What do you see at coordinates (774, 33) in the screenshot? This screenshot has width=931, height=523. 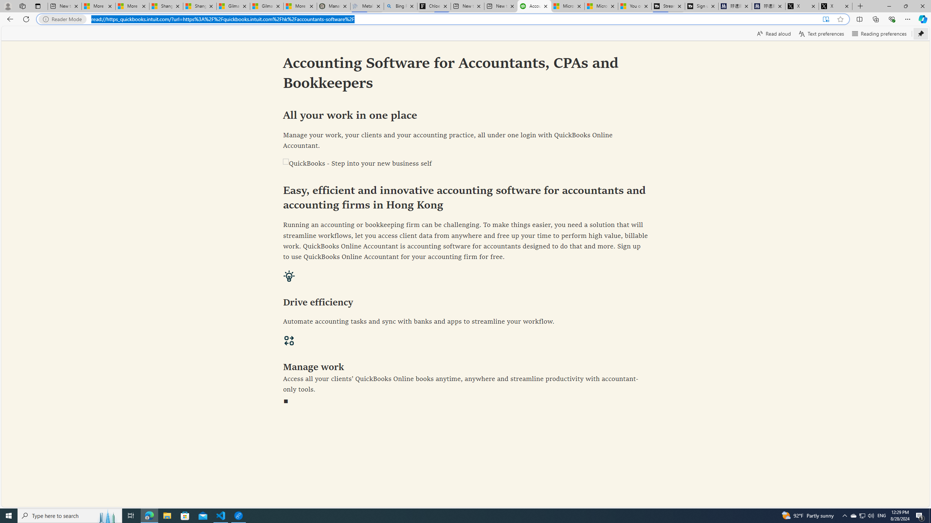 I see `Read aloud` at bounding box center [774, 33].